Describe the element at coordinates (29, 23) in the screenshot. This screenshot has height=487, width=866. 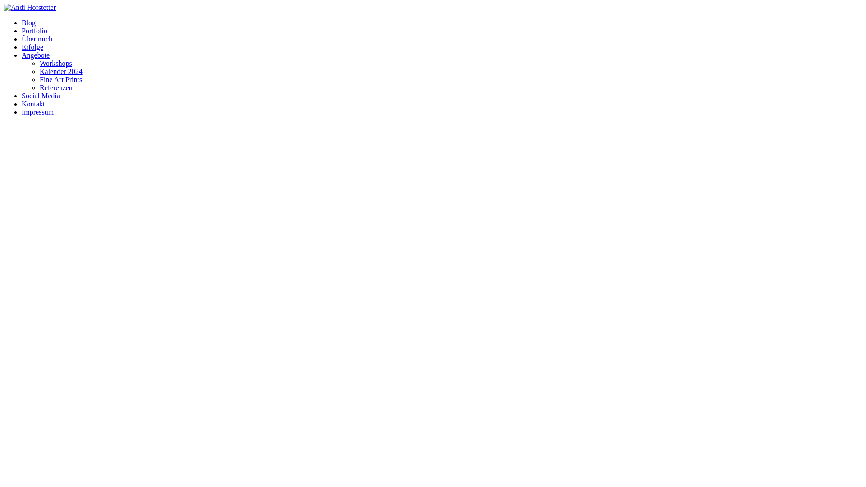
I see `Blog` at that location.